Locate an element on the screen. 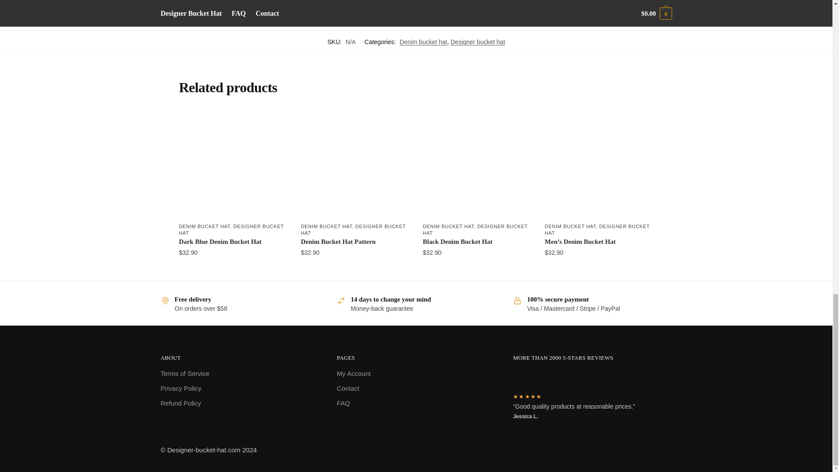 The height and width of the screenshot is (472, 839). Black Denim Bucket Hat is located at coordinates (477, 164).